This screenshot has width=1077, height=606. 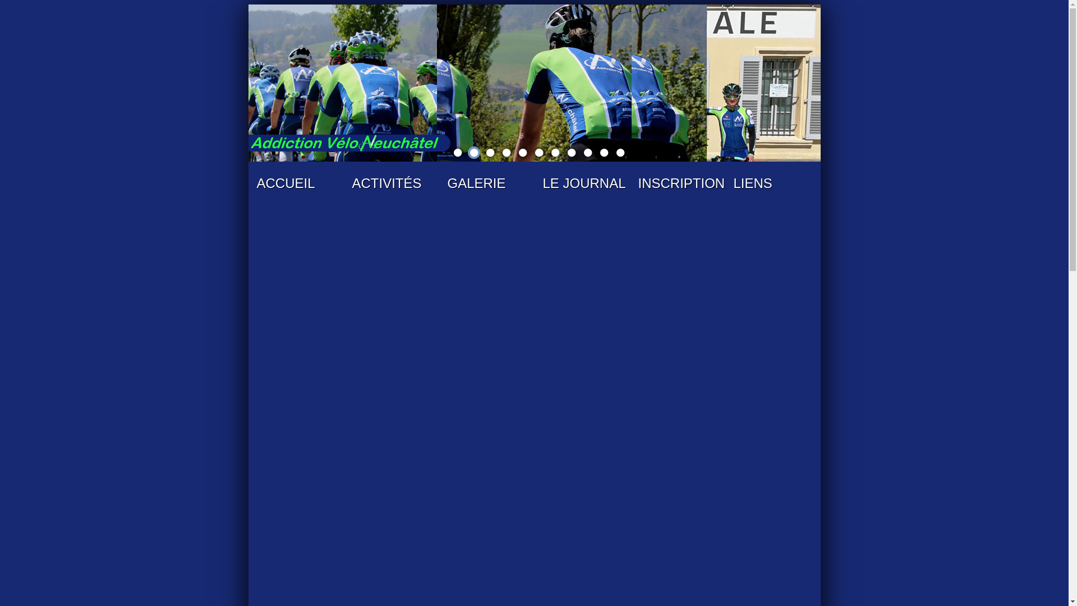 I want to click on 11, so click(x=620, y=153).